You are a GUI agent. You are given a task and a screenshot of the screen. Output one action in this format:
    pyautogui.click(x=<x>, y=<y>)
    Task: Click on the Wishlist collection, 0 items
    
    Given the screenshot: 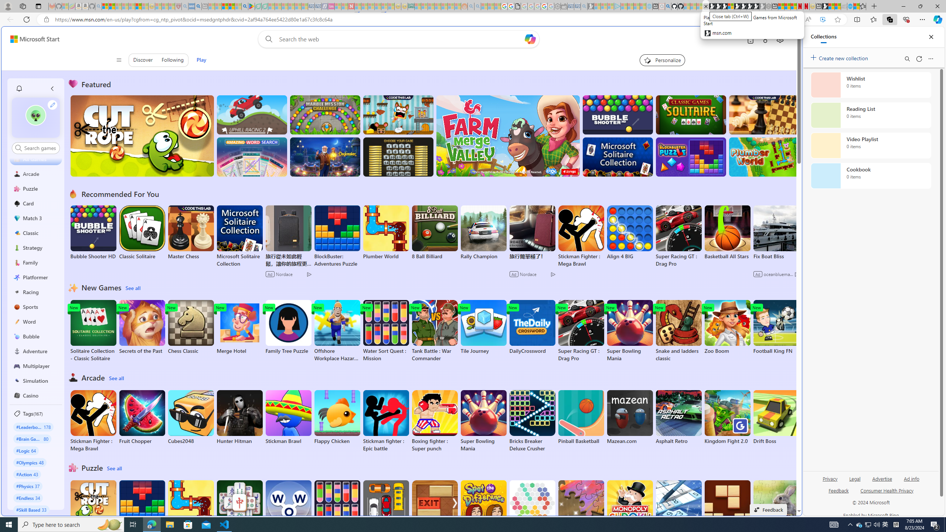 What is the action you would take?
    pyautogui.click(x=871, y=85)
    